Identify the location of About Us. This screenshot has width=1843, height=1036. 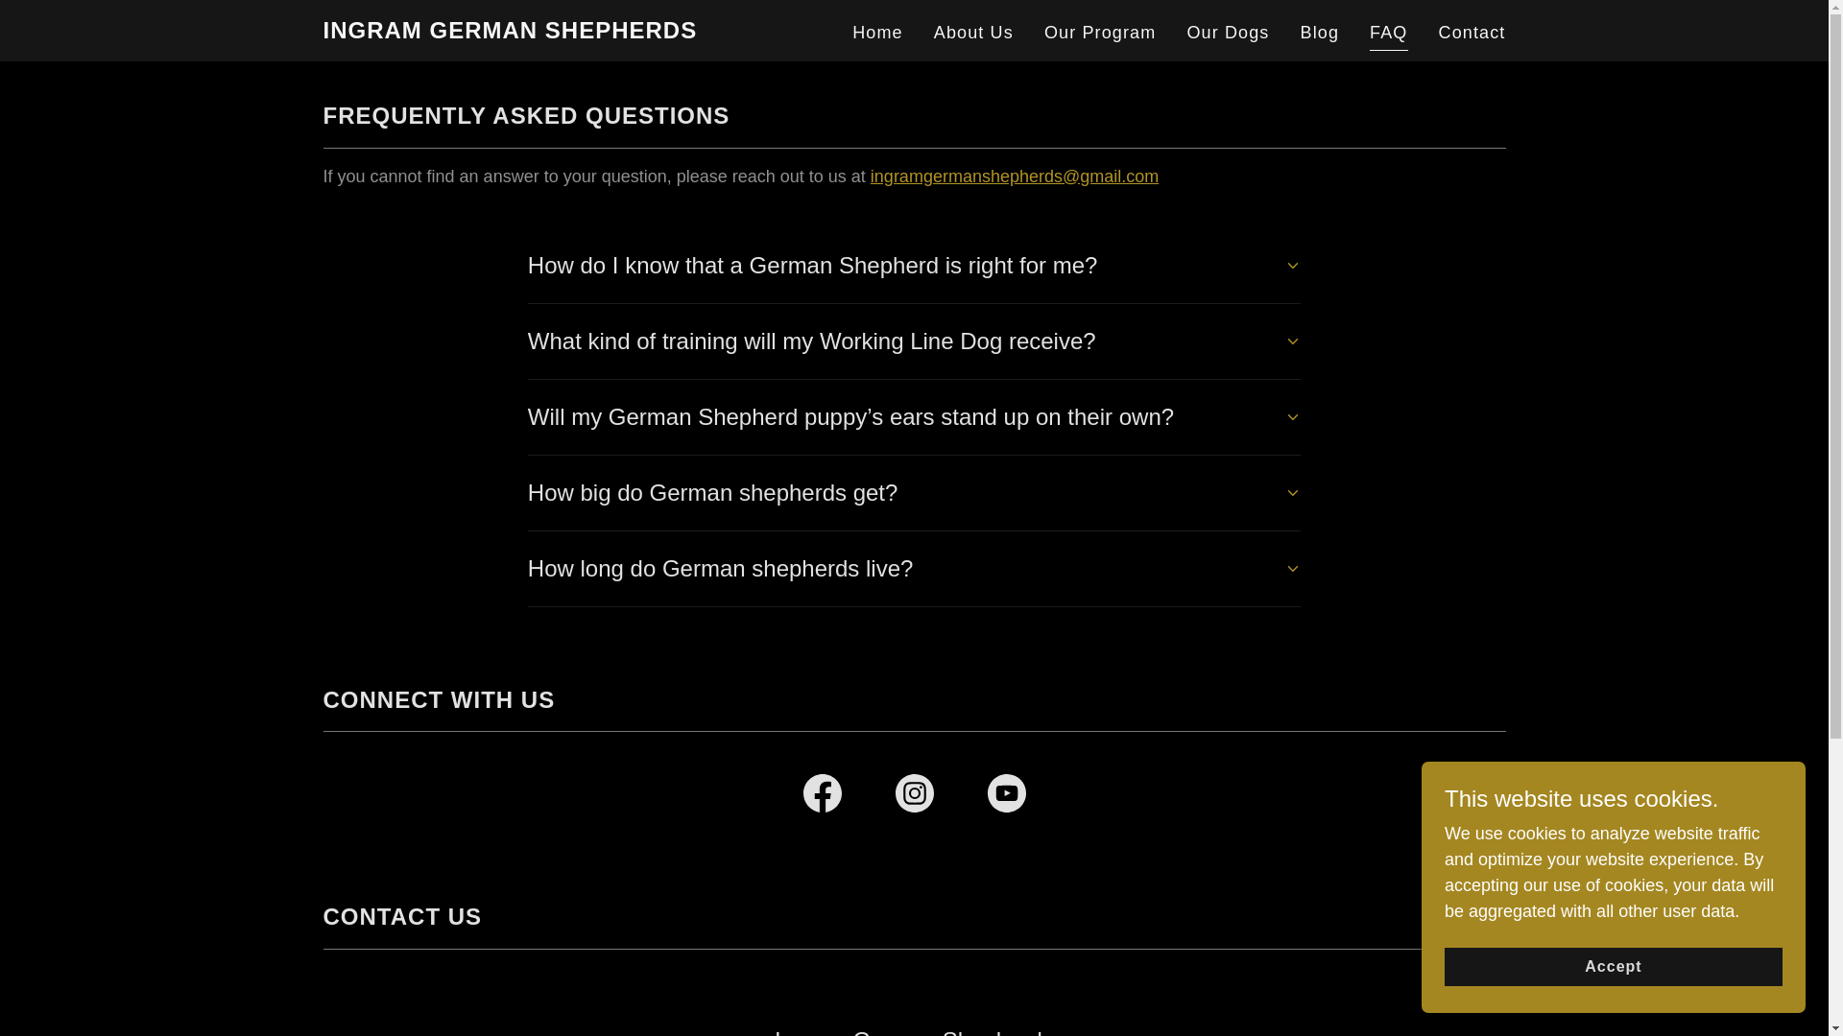
(973, 33).